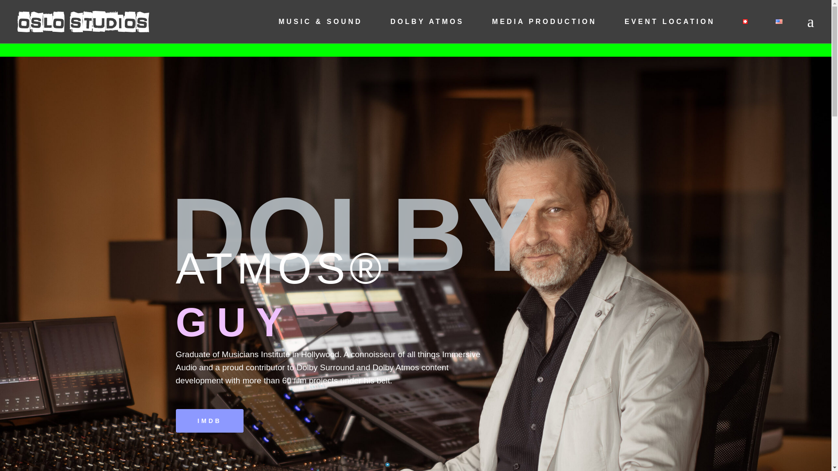 The width and height of the screenshot is (838, 471). What do you see at coordinates (209, 421) in the screenshot?
I see `IMDB` at bounding box center [209, 421].